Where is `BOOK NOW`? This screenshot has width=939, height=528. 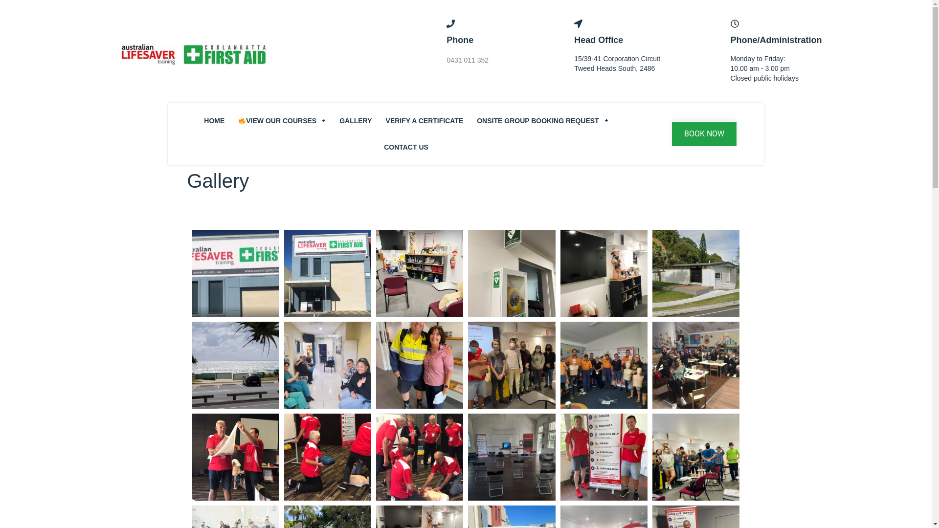
BOOK NOW is located at coordinates (704, 134).